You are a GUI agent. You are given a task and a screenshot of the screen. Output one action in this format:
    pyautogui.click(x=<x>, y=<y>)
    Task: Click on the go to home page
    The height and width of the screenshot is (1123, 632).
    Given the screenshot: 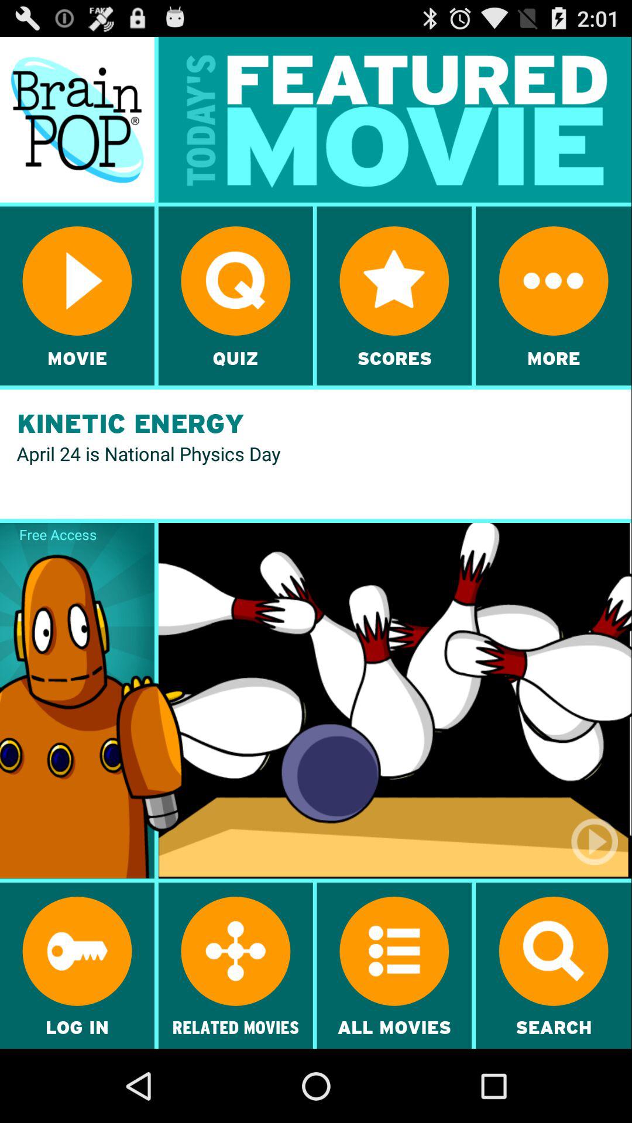 What is the action you would take?
    pyautogui.click(x=77, y=119)
    